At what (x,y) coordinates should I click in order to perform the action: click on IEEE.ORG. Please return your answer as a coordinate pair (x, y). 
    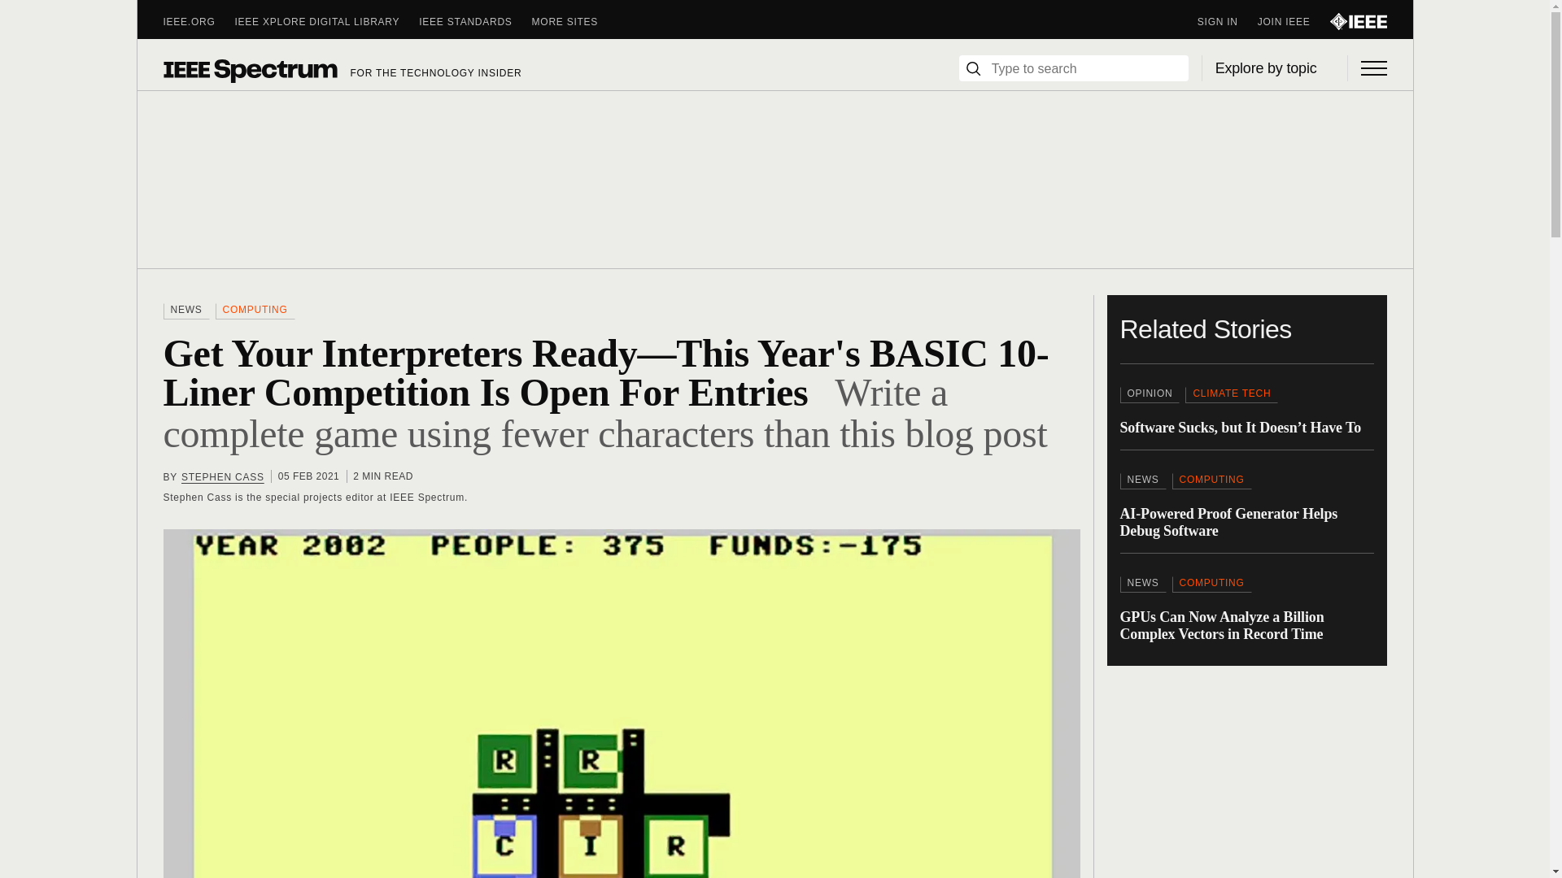
    Looking at the image, I should click on (199, 21).